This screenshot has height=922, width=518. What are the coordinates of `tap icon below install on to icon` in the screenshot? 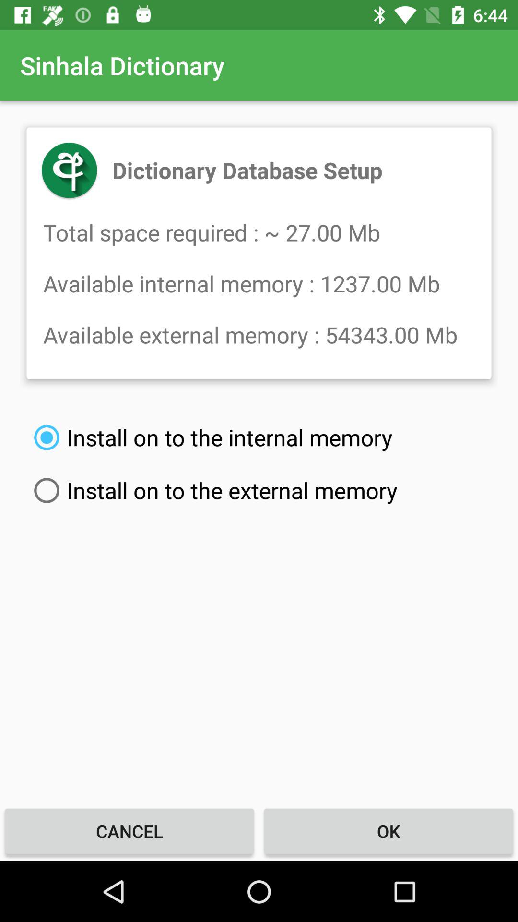 It's located at (388, 831).